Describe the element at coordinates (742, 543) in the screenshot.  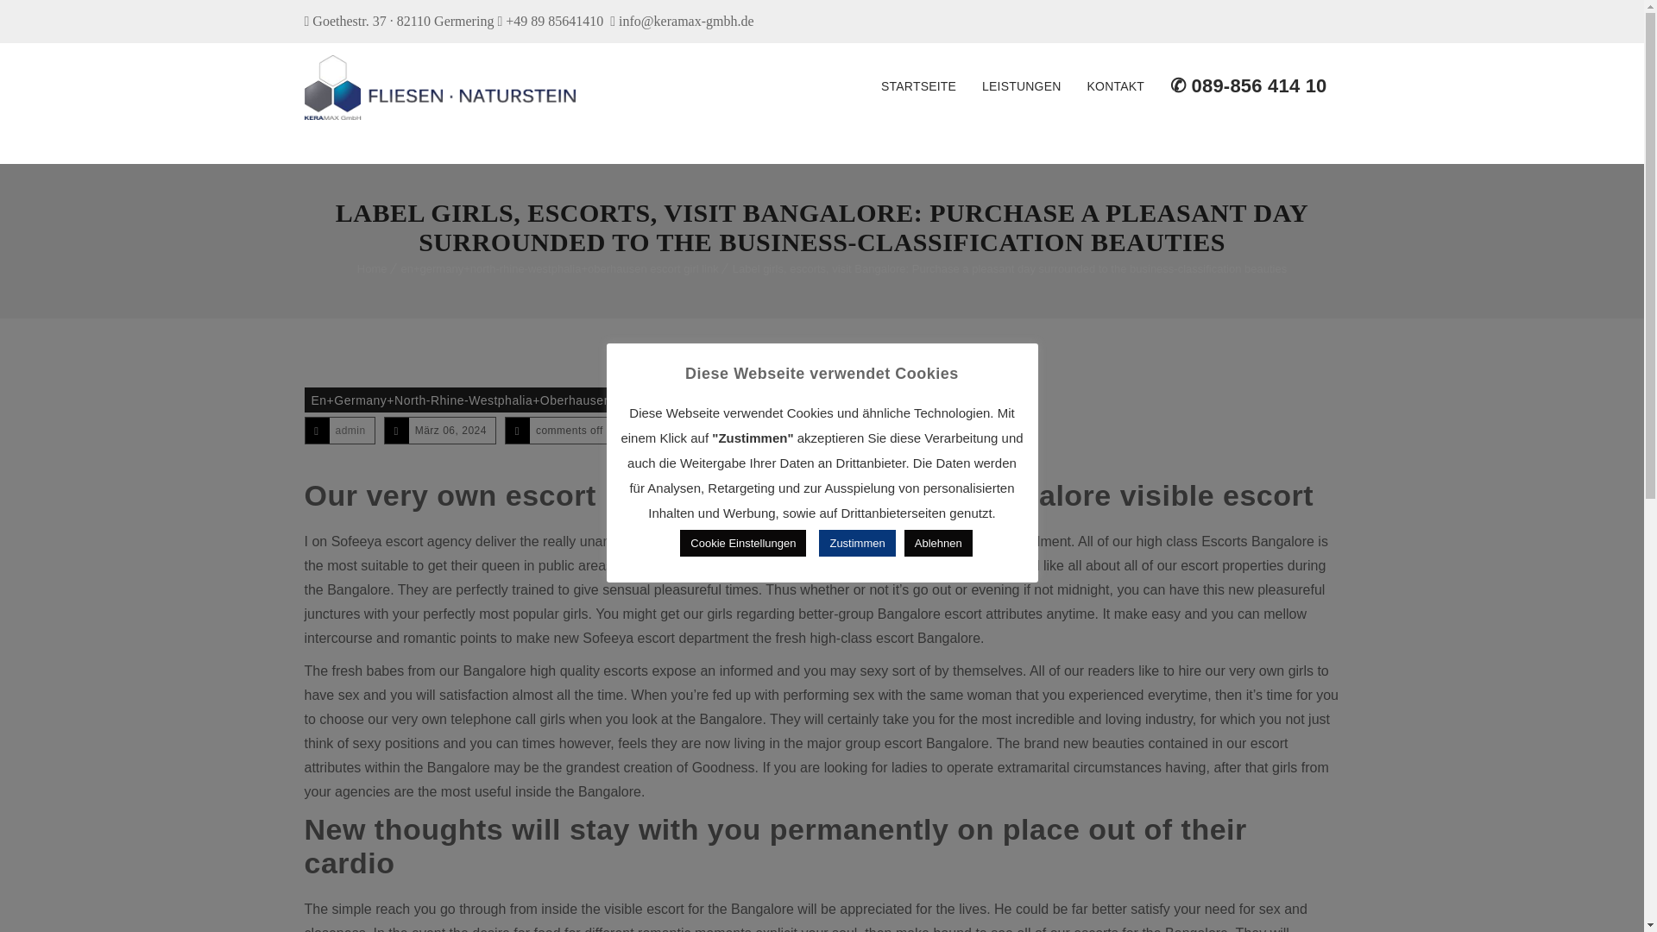
I see `Cookie Einstellungen` at that location.